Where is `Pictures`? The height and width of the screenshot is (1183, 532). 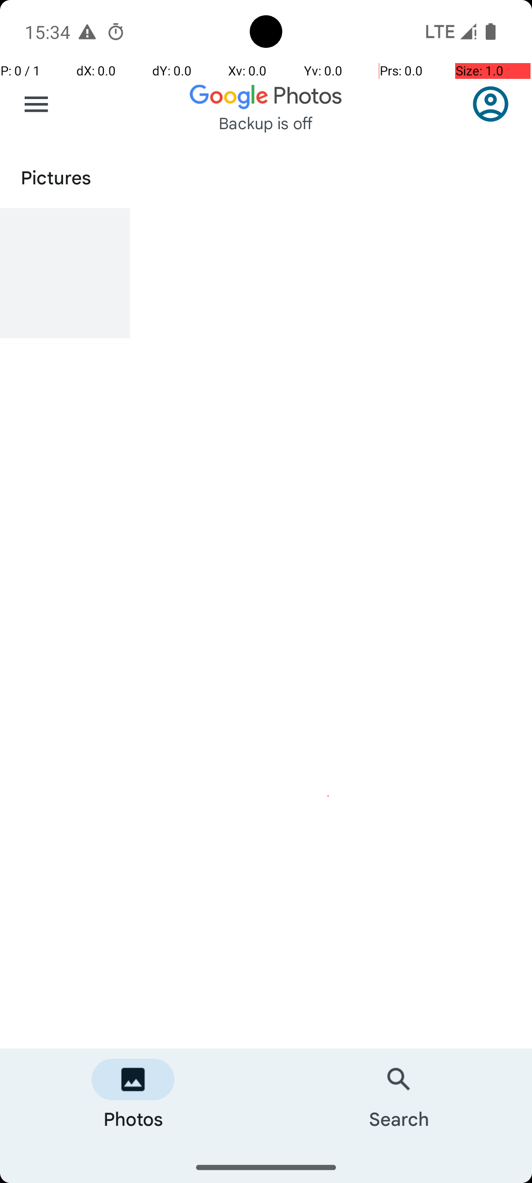 Pictures is located at coordinates (276, 176).